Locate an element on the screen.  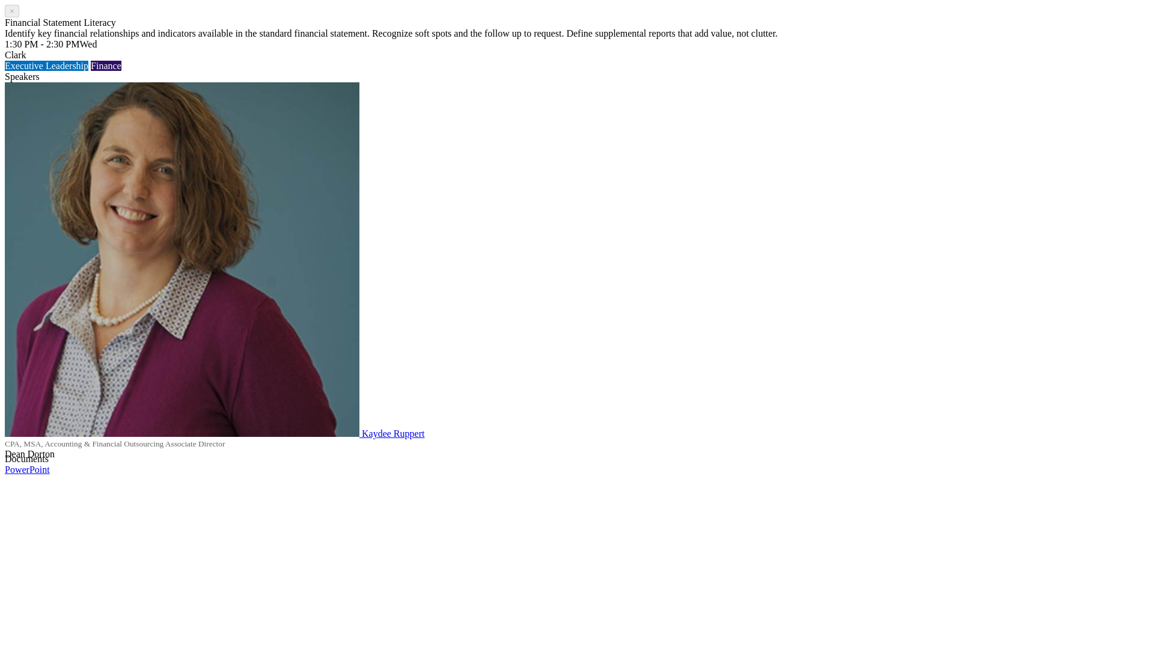
PowerPoint is located at coordinates (26, 469).